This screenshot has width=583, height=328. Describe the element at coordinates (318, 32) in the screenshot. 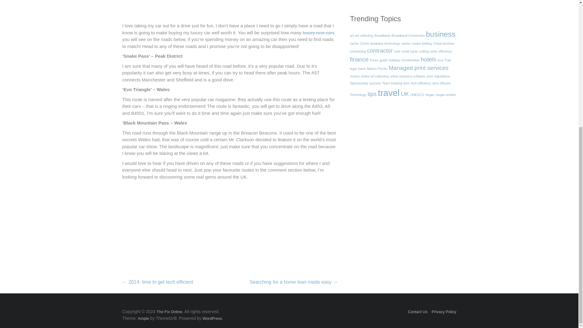

I see `luxury new cars` at that location.